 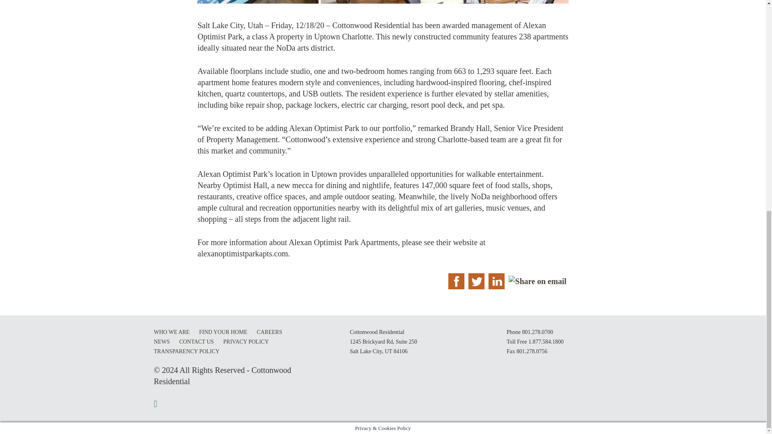 I want to click on WHO WE ARE, so click(x=171, y=332).